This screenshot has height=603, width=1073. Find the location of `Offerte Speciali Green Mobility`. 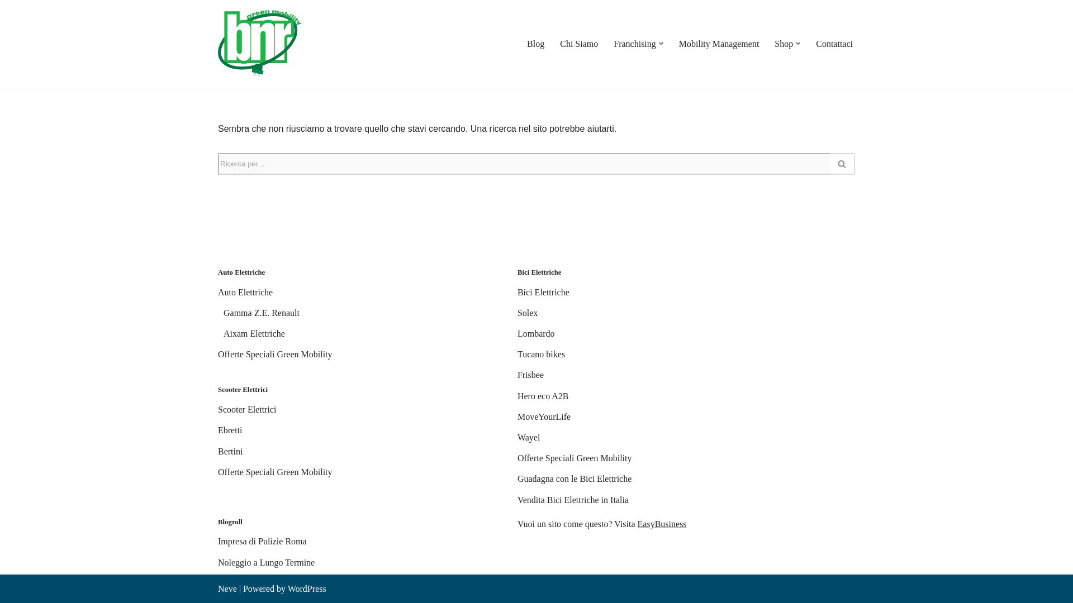

Offerte Speciali Green Mobility is located at coordinates (275, 472).